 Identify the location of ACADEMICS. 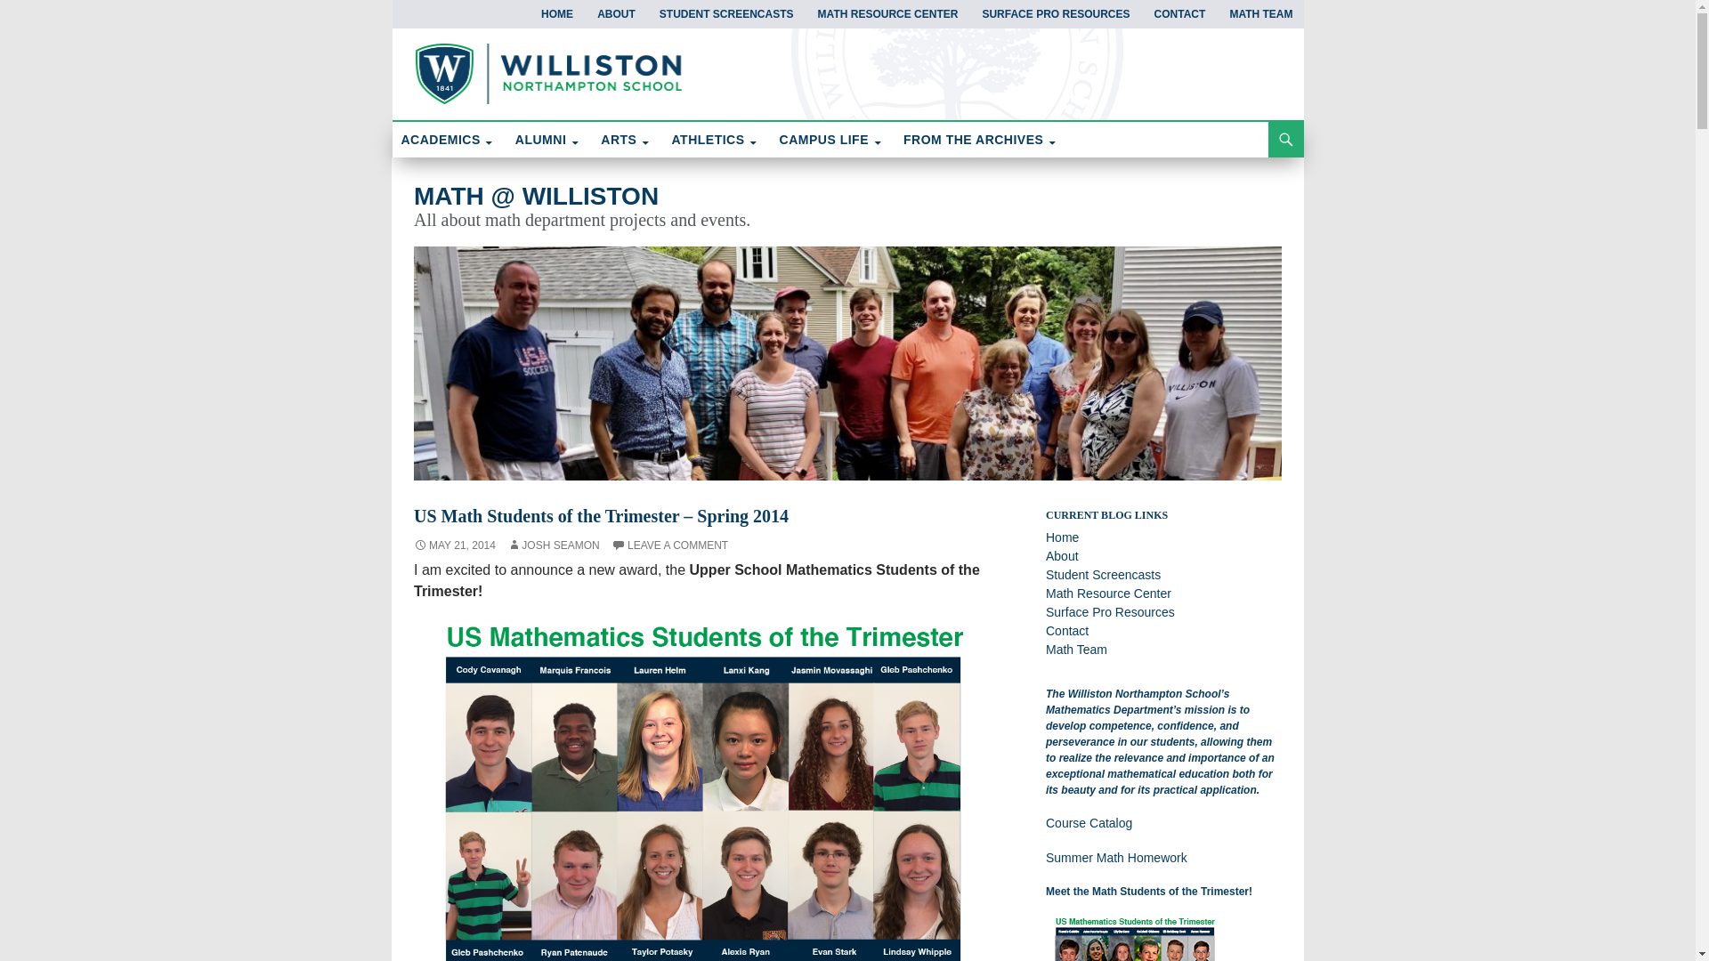
(447, 140).